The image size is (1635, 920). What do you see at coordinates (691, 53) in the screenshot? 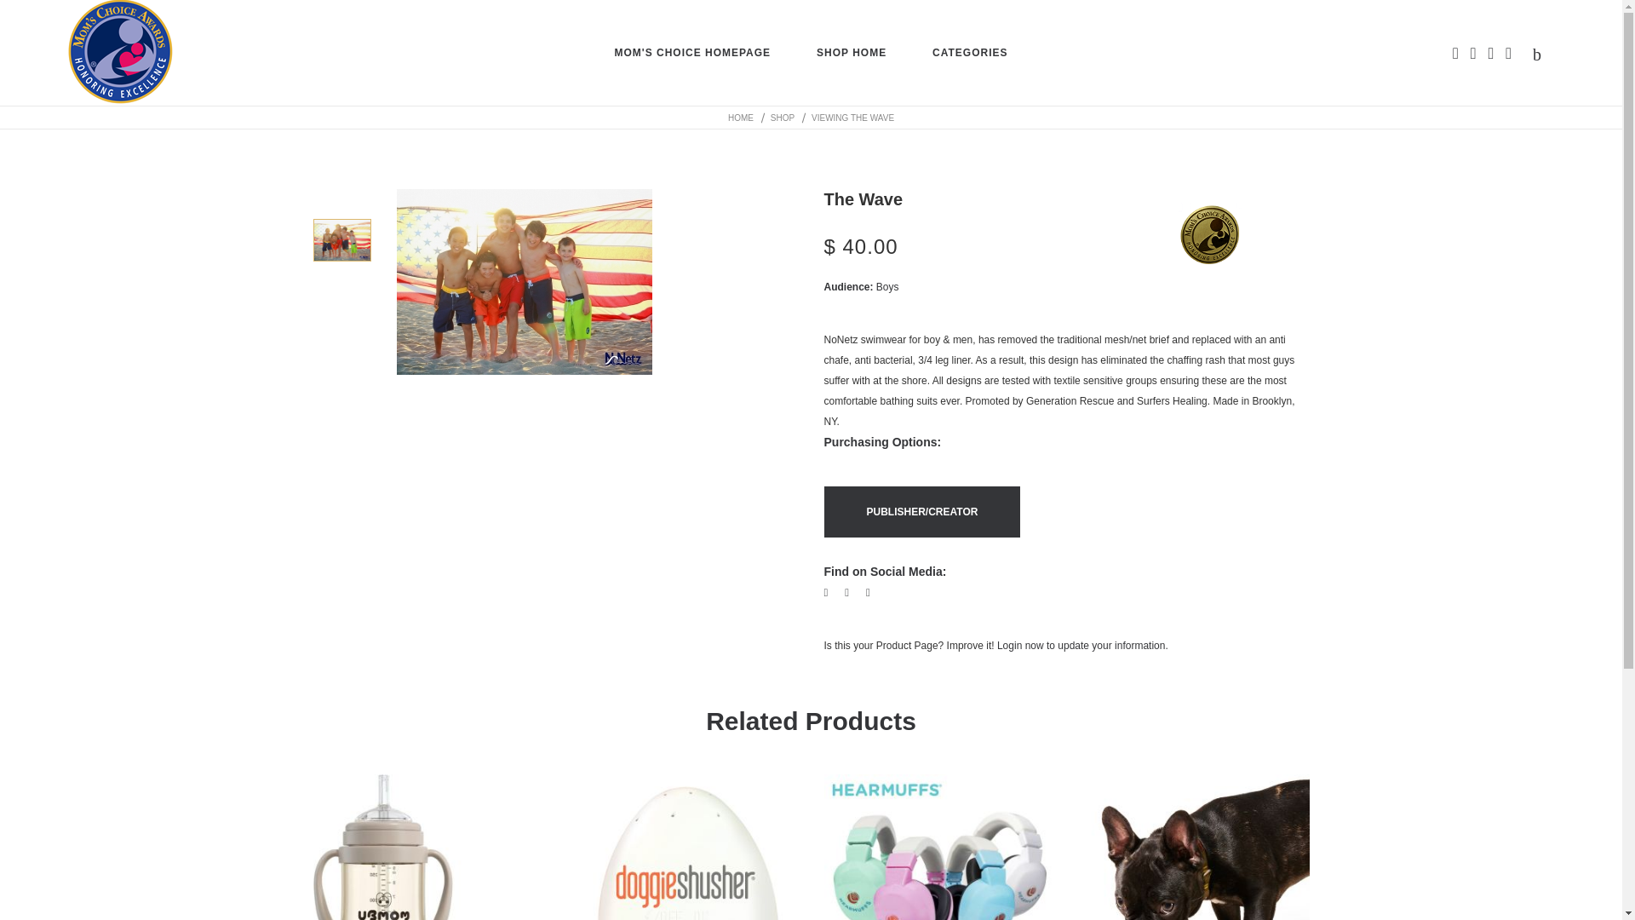
I see `MOM'S CHOICE HOMEPAGE` at bounding box center [691, 53].